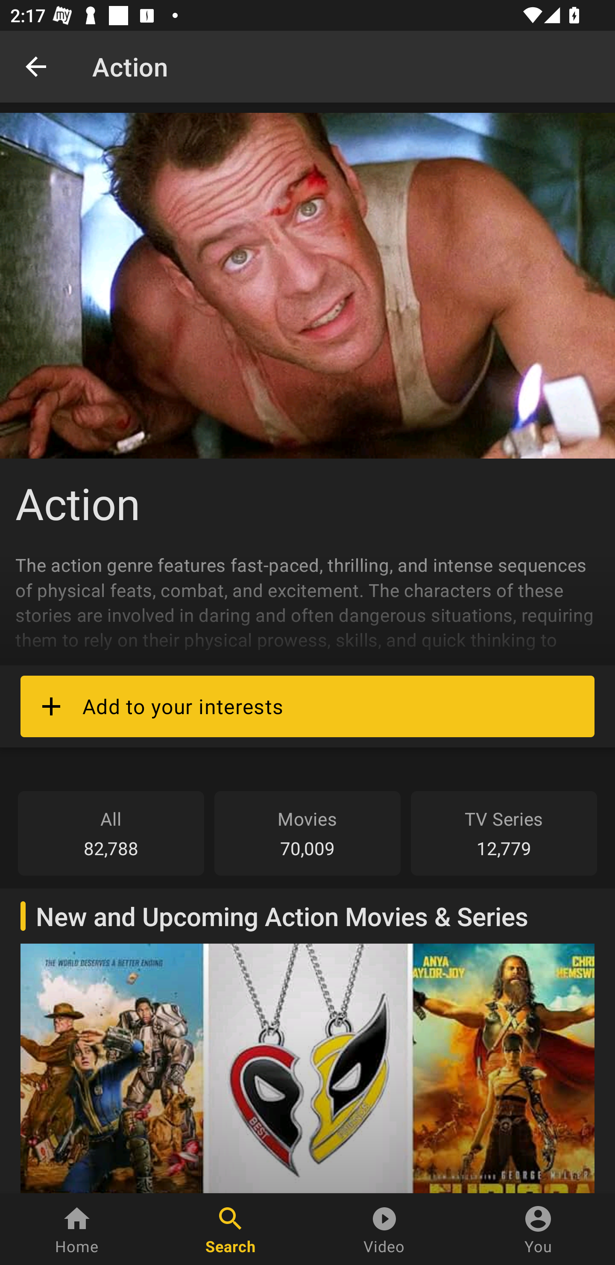  I want to click on Home, so click(77, 1229).